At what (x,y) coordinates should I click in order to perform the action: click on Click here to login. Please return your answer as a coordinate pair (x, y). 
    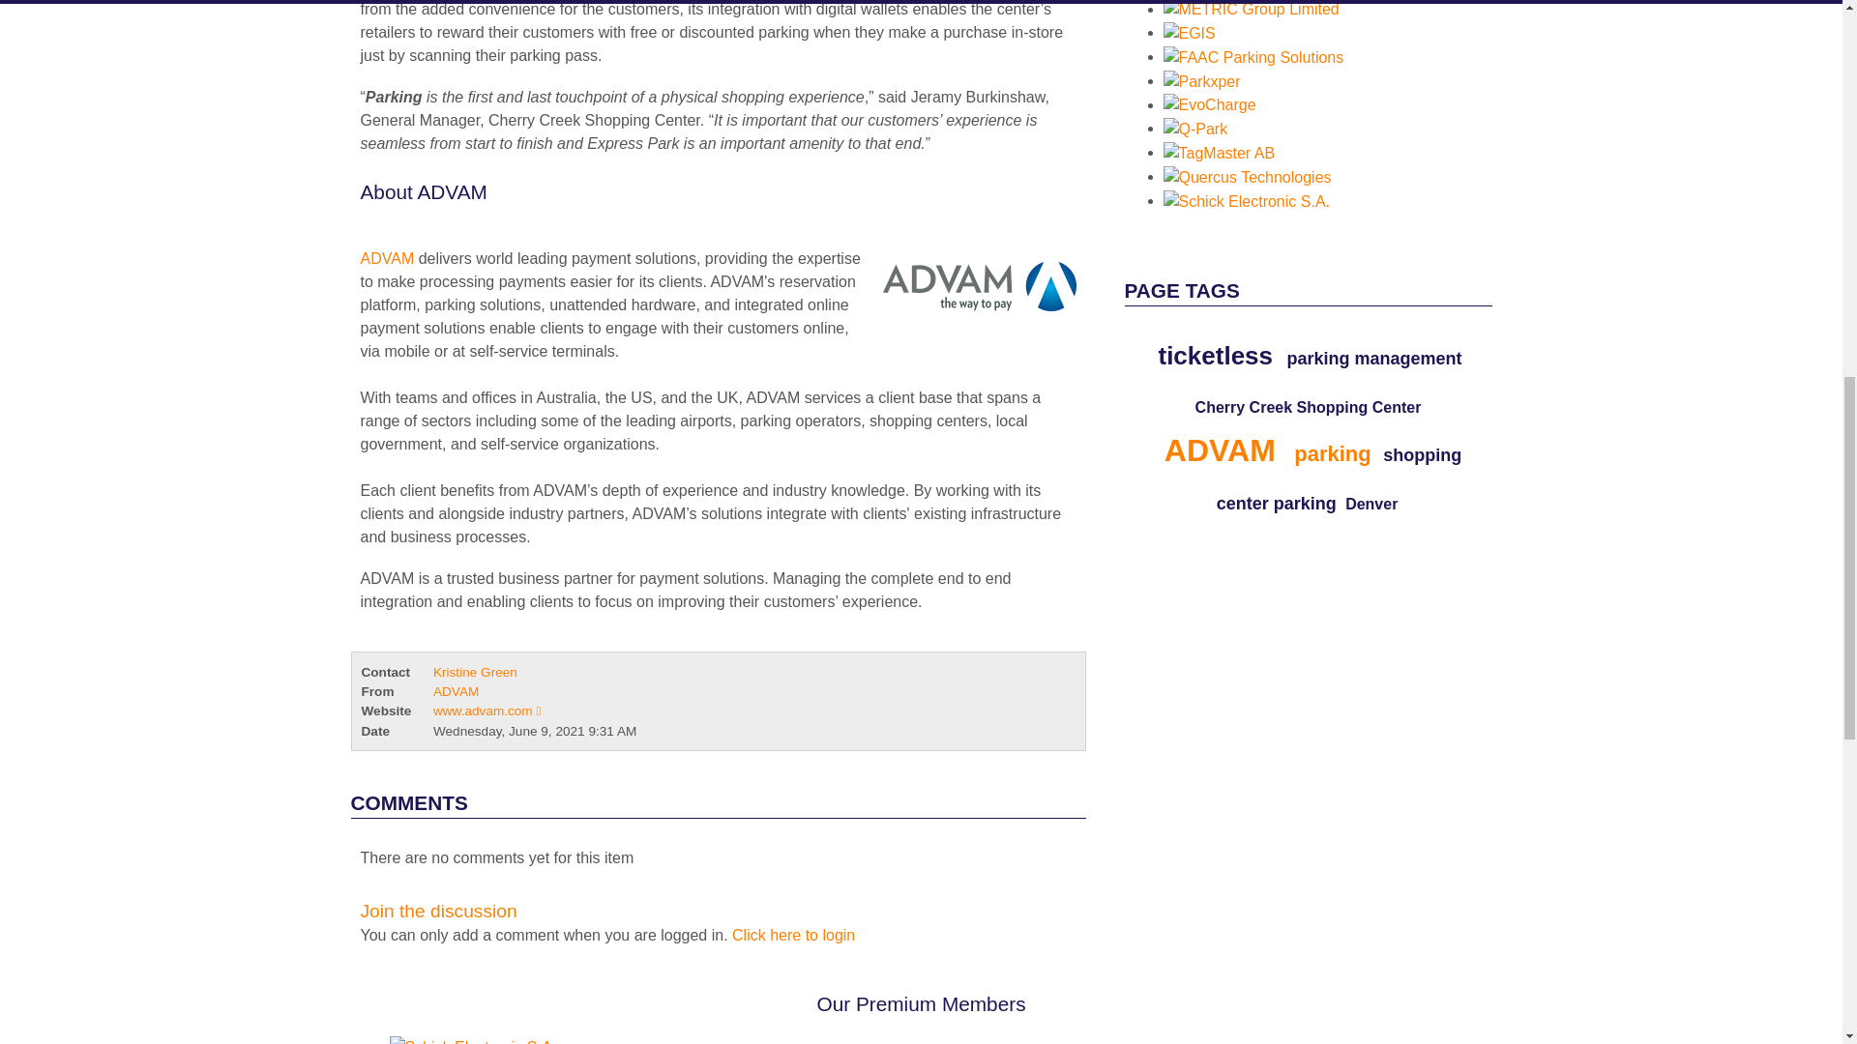
    Looking at the image, I should click on (793, 936).